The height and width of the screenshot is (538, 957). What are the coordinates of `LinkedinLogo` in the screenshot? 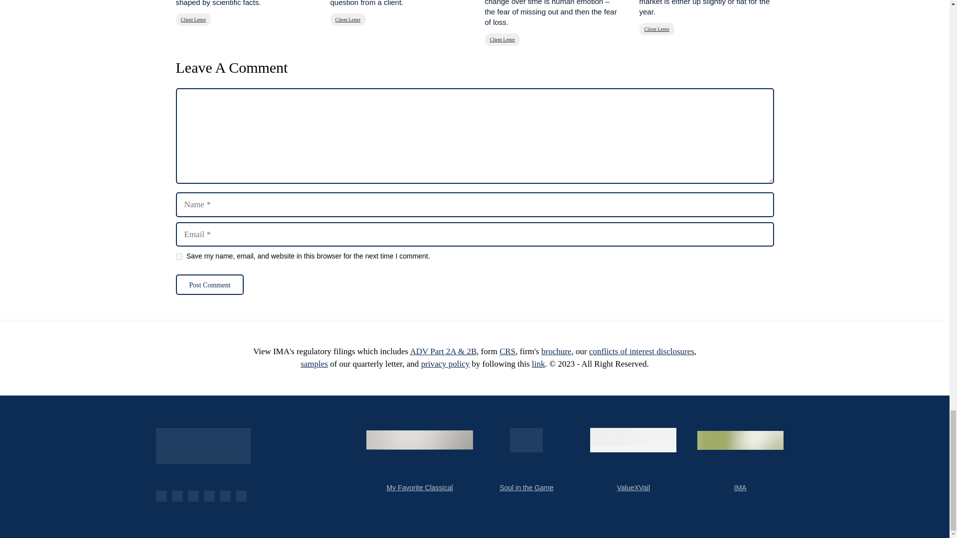 It's located at (208, 496).